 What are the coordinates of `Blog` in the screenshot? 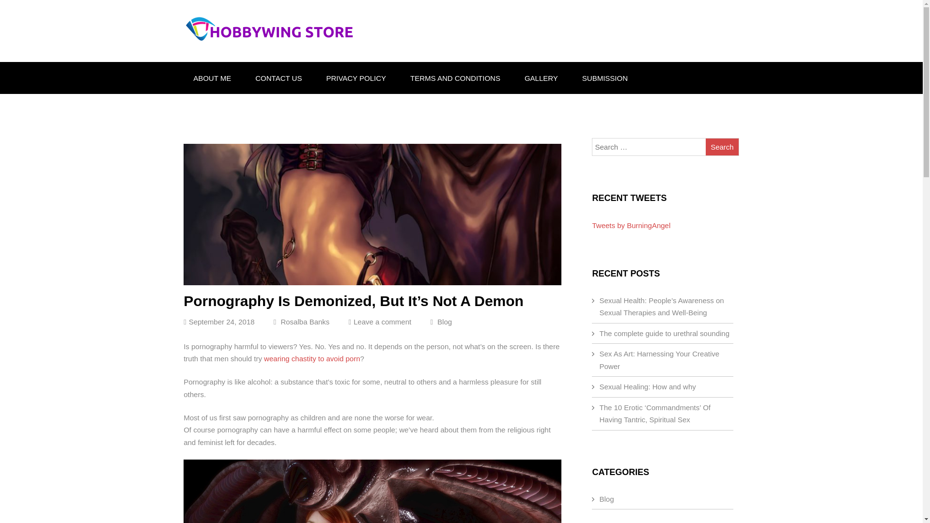 It's located at (445, 322).